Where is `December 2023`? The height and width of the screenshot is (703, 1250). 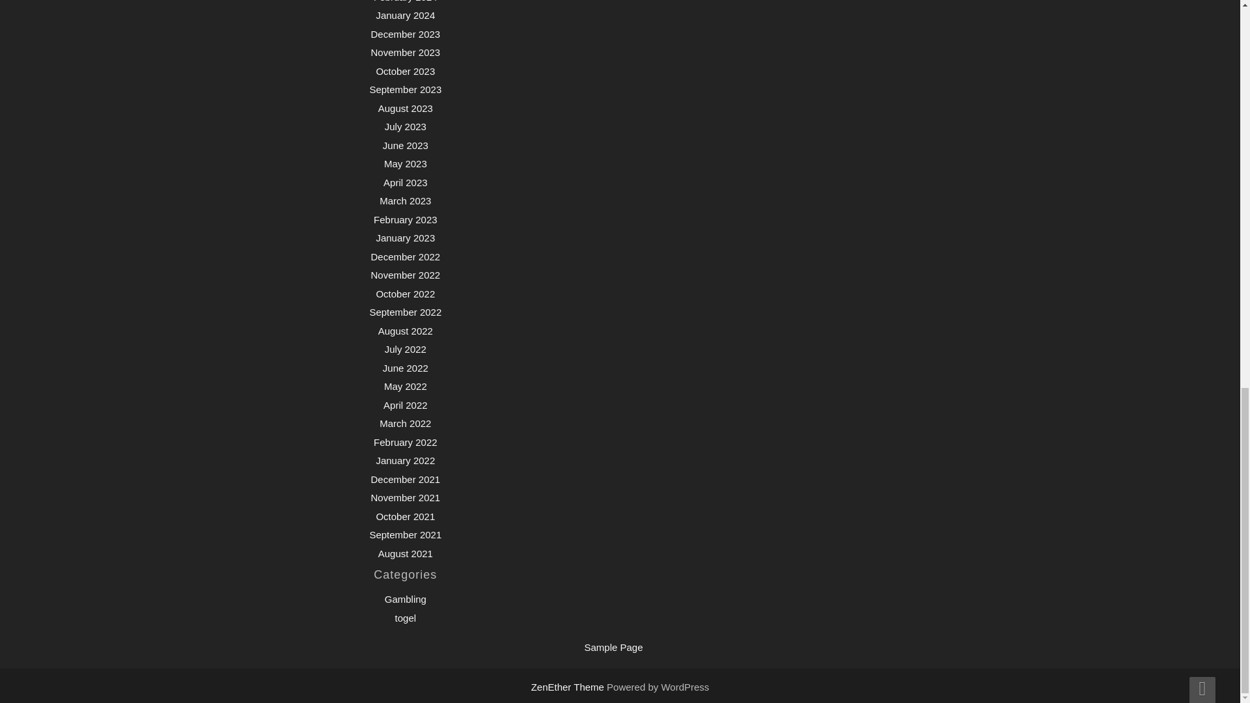
December 2023 is located at coordinates (405, 34).